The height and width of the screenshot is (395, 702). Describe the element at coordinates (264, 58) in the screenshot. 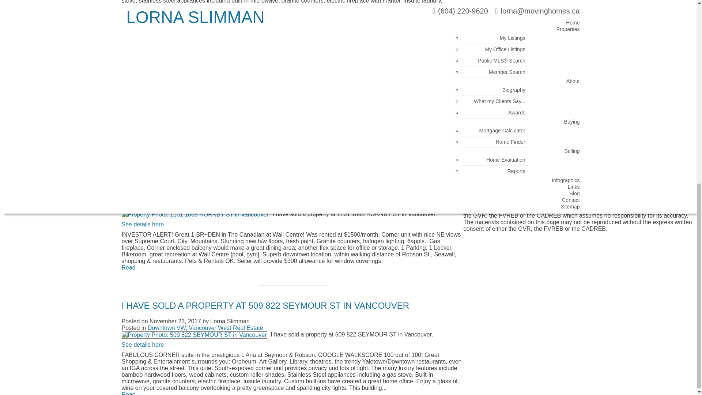

I see `I HAVE SOLD A PROPERTY AT 408 1333 HORNBY ST IN VANCOUVER` at that location.